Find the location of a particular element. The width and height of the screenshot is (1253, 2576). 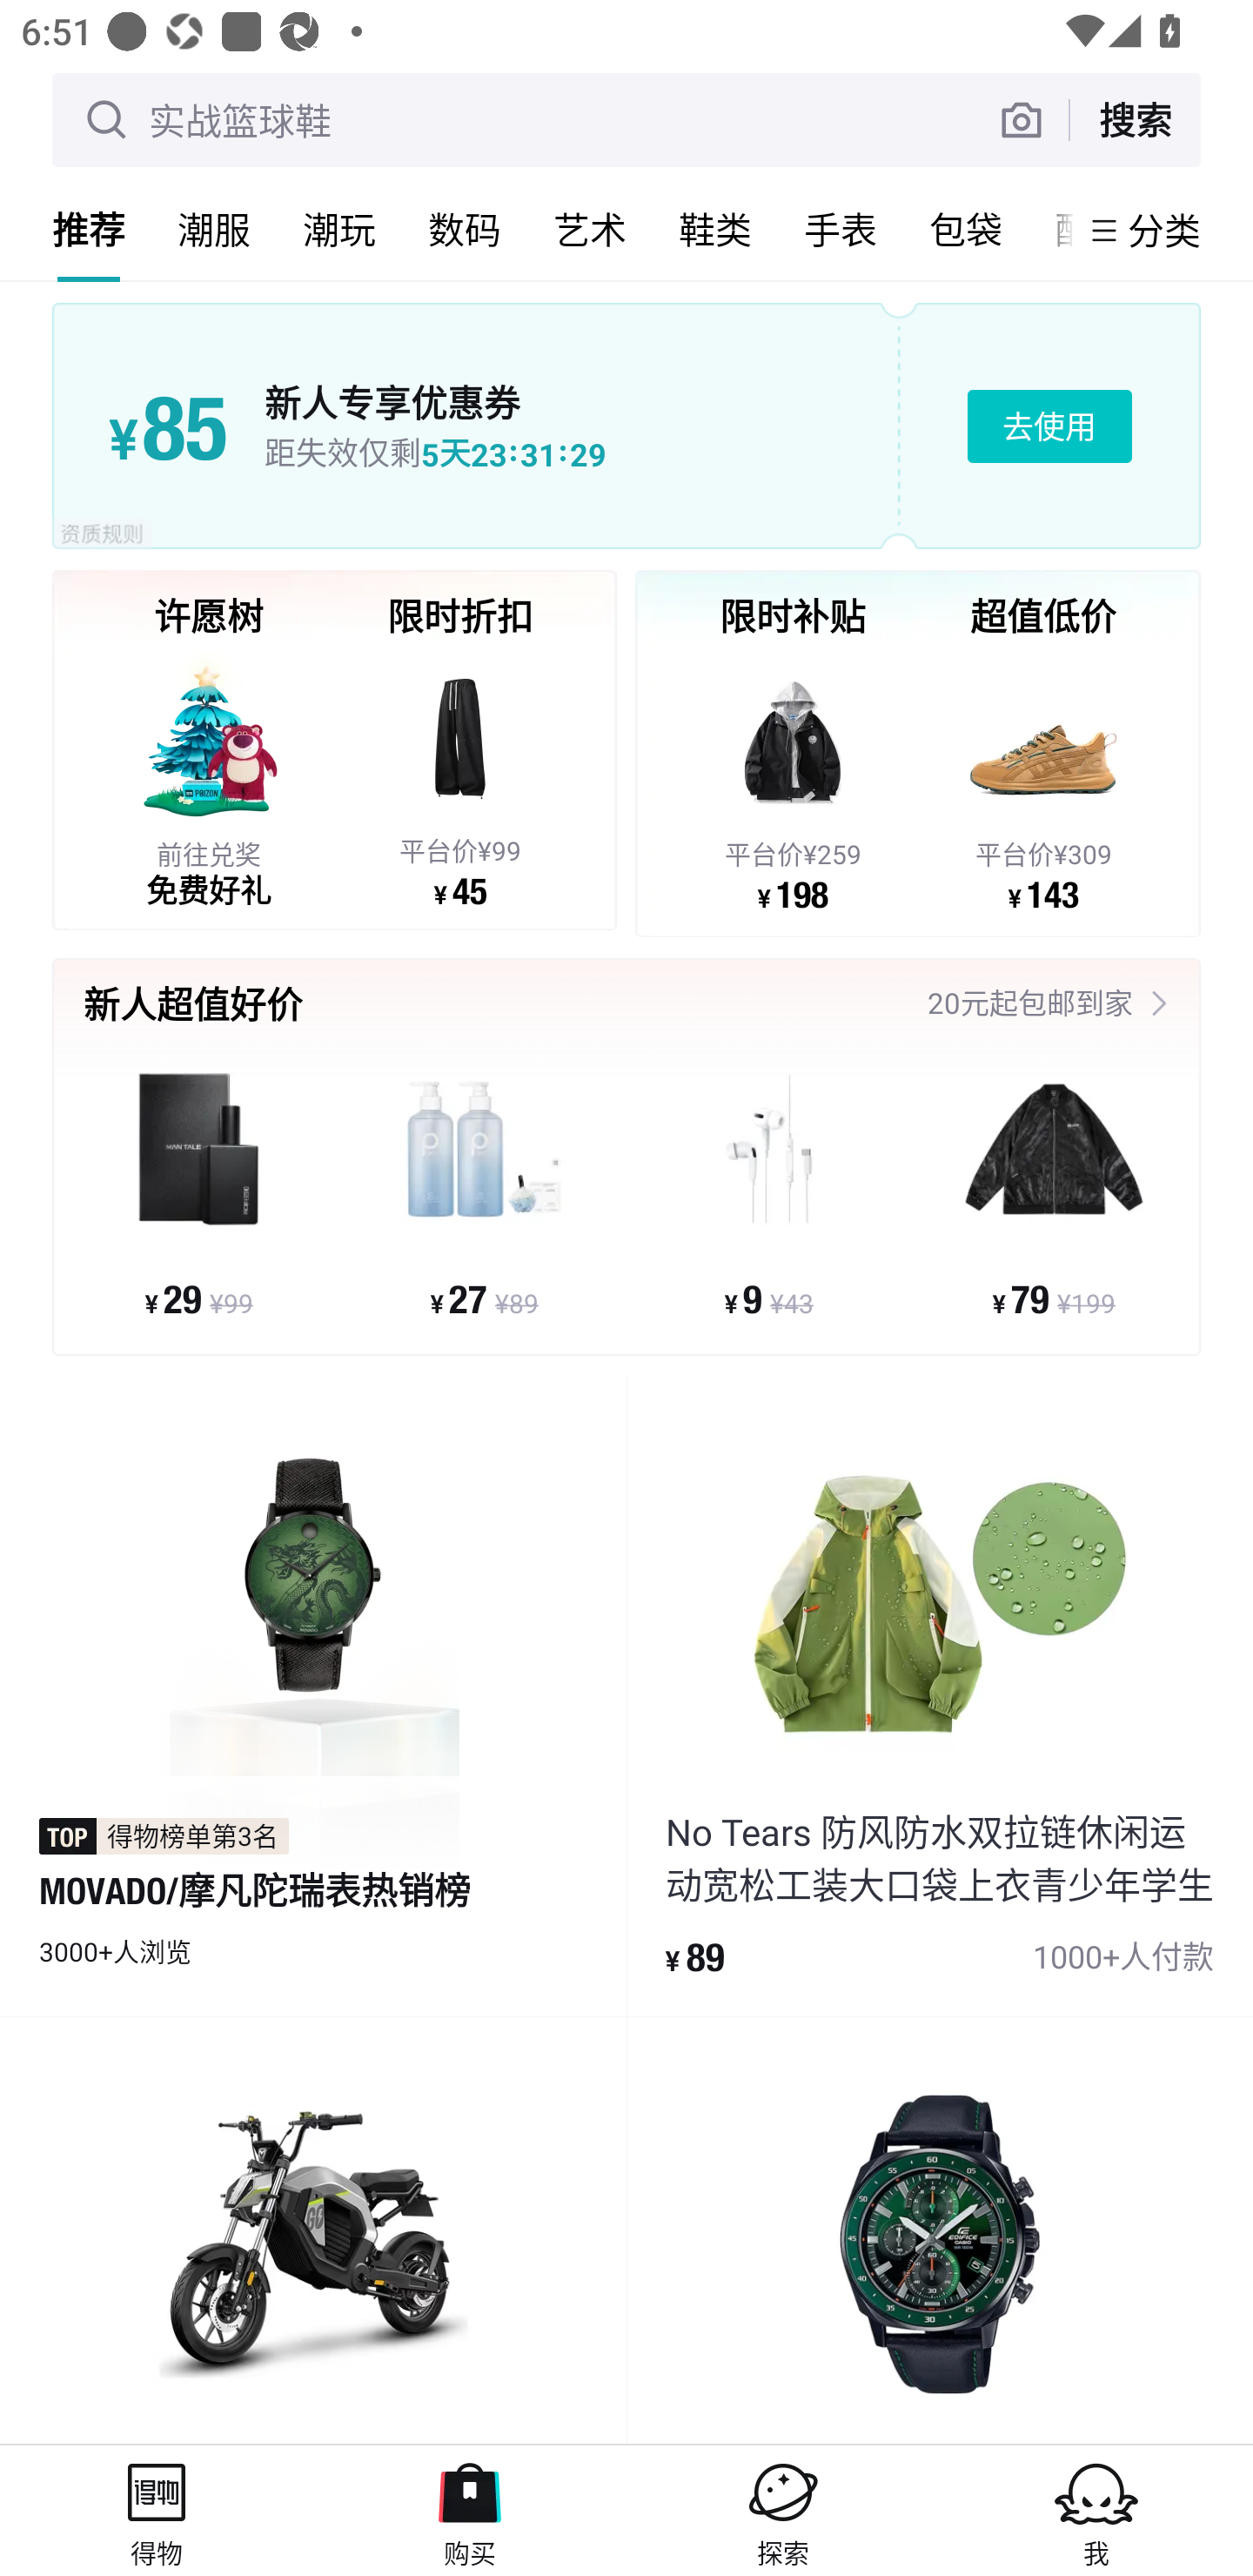

包袋 is located at coordinates (966, 229).